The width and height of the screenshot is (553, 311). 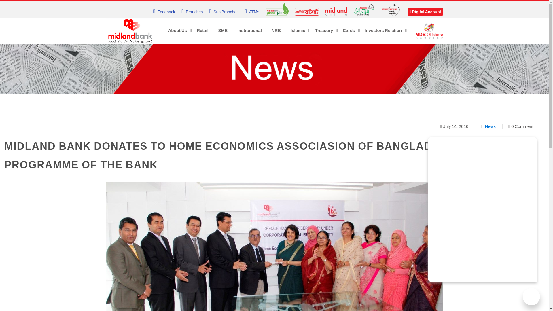 What do you see at coordinates (130, 31) in the screenshot?
I see `Midland Bank PLC. - ` at bounding box center [130, 31].